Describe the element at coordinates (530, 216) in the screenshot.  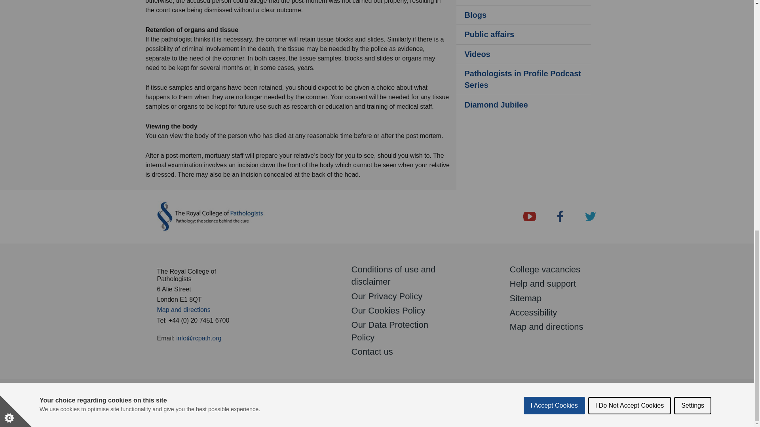
I see `Youtube` at that location.